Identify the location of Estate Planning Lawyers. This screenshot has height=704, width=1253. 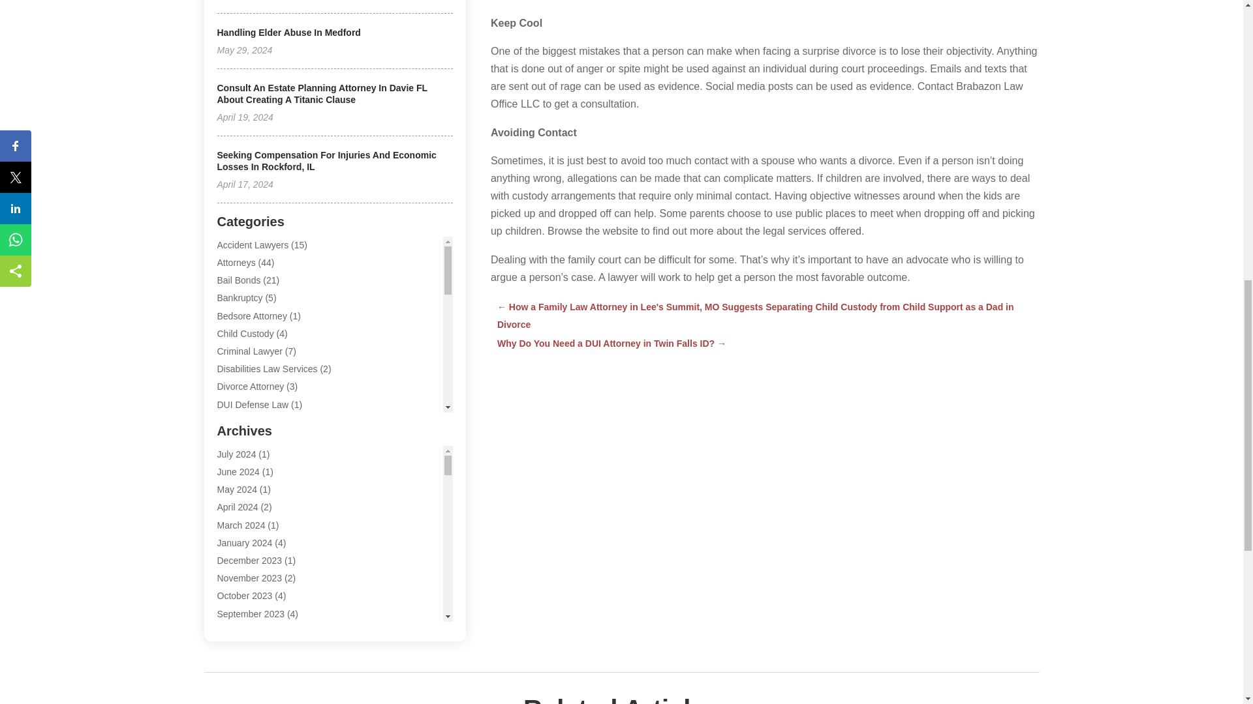
(266, 458).